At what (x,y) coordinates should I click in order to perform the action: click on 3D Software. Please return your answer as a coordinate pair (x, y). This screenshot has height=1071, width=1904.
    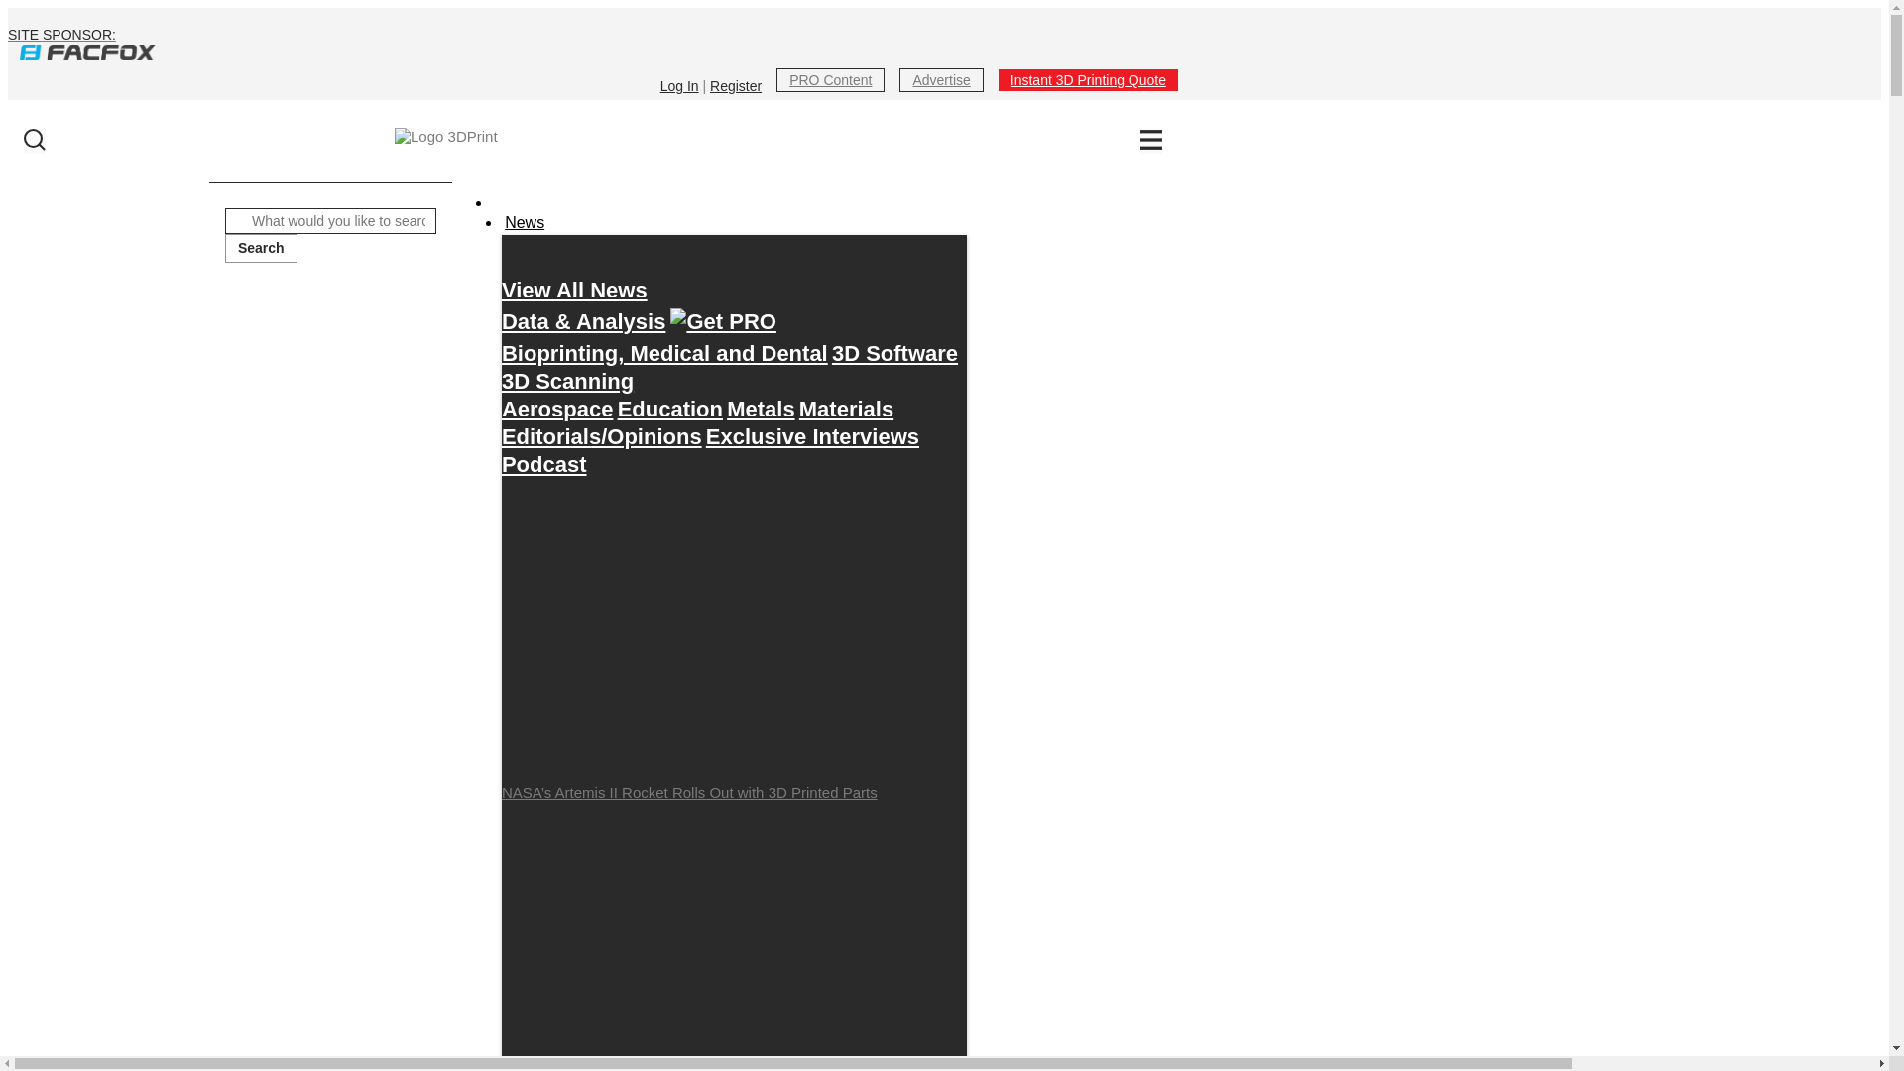
    Looking at the image, I should click on (894, 353).